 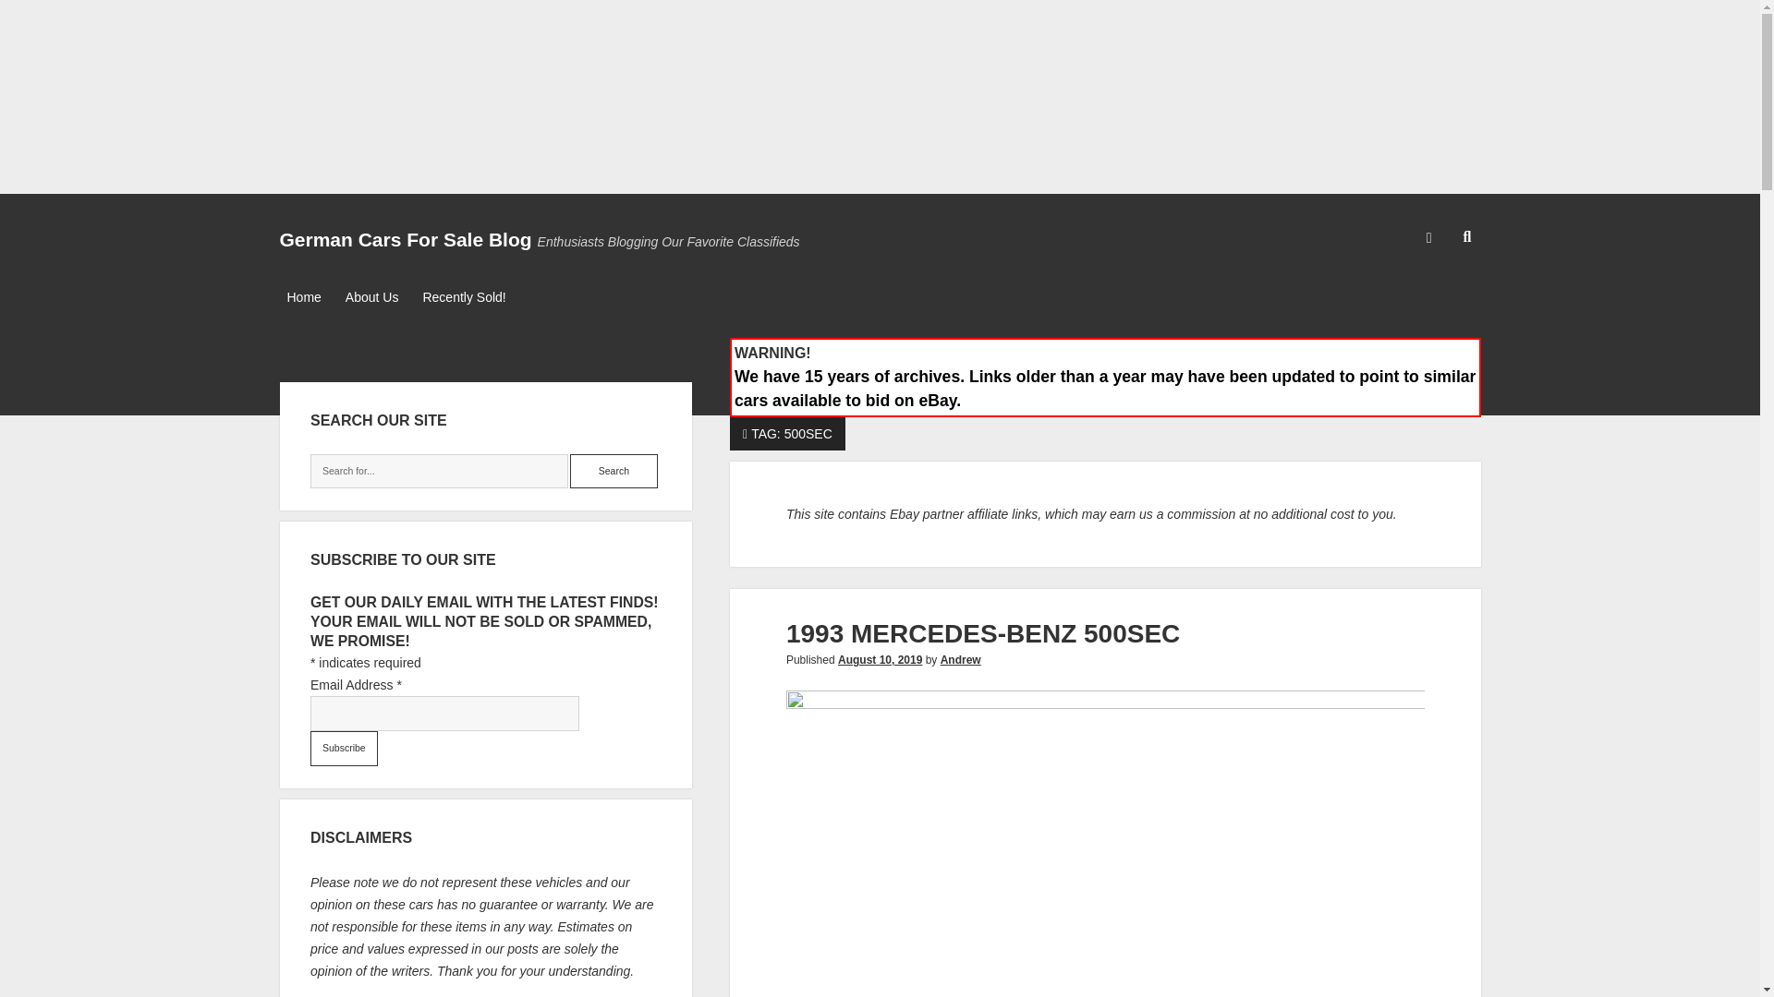 I want to click on Search for:, so click(x=439, y=472).